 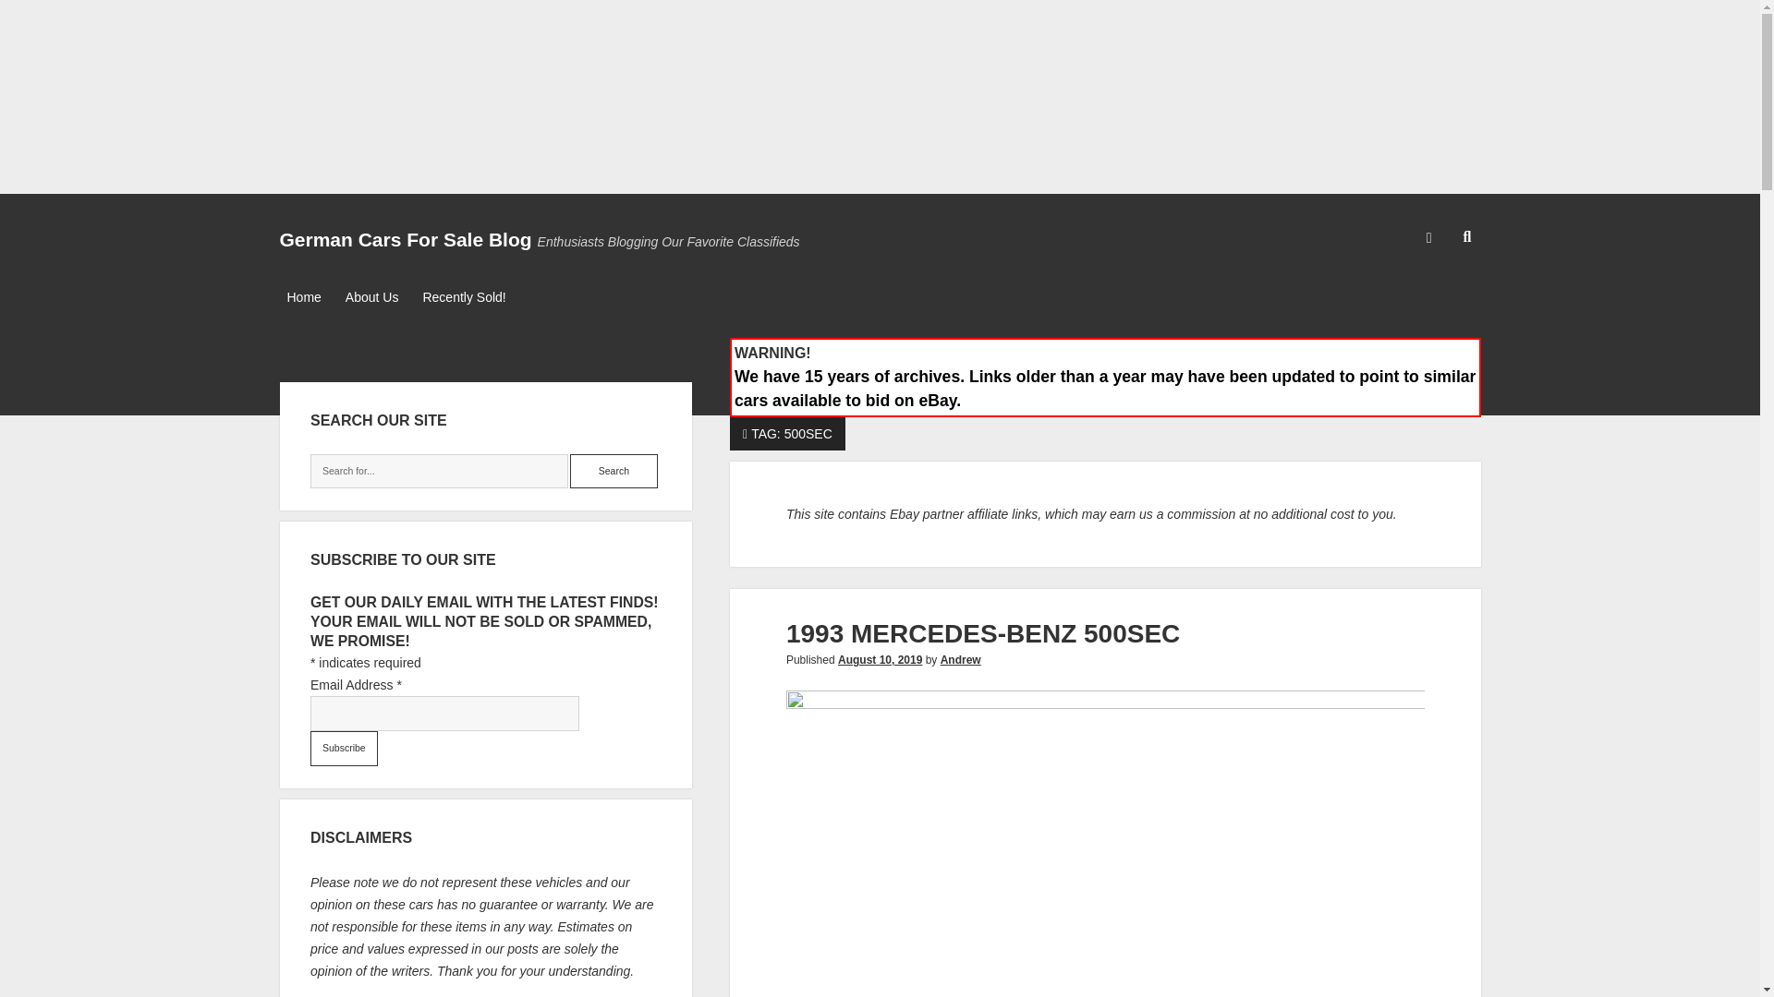 I want to click on Search for:, so click(x=439, y=472).